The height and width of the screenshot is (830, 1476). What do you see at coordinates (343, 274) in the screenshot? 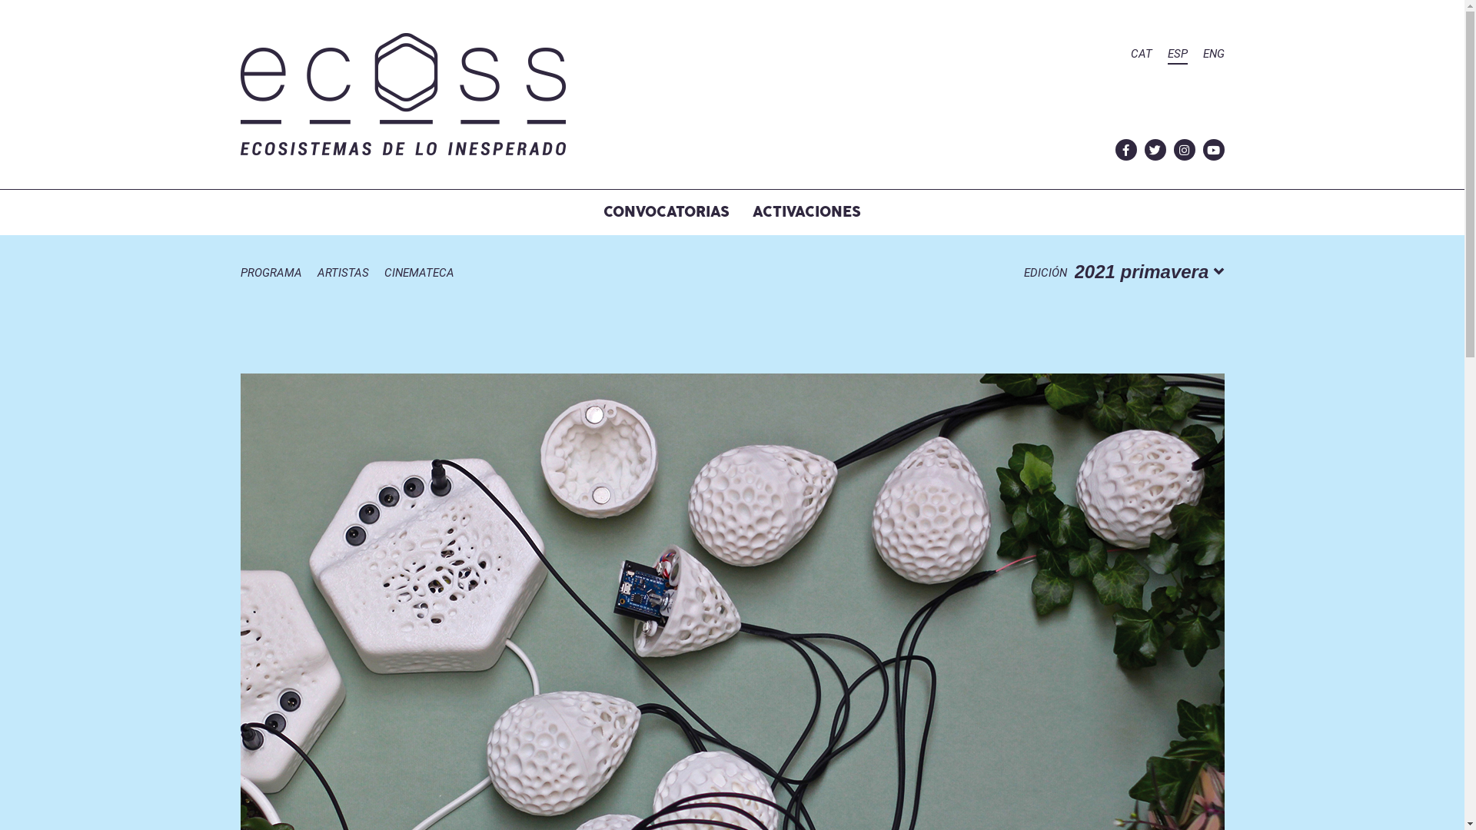
I see `ARTISTAS` at bounding box center [343, 274].